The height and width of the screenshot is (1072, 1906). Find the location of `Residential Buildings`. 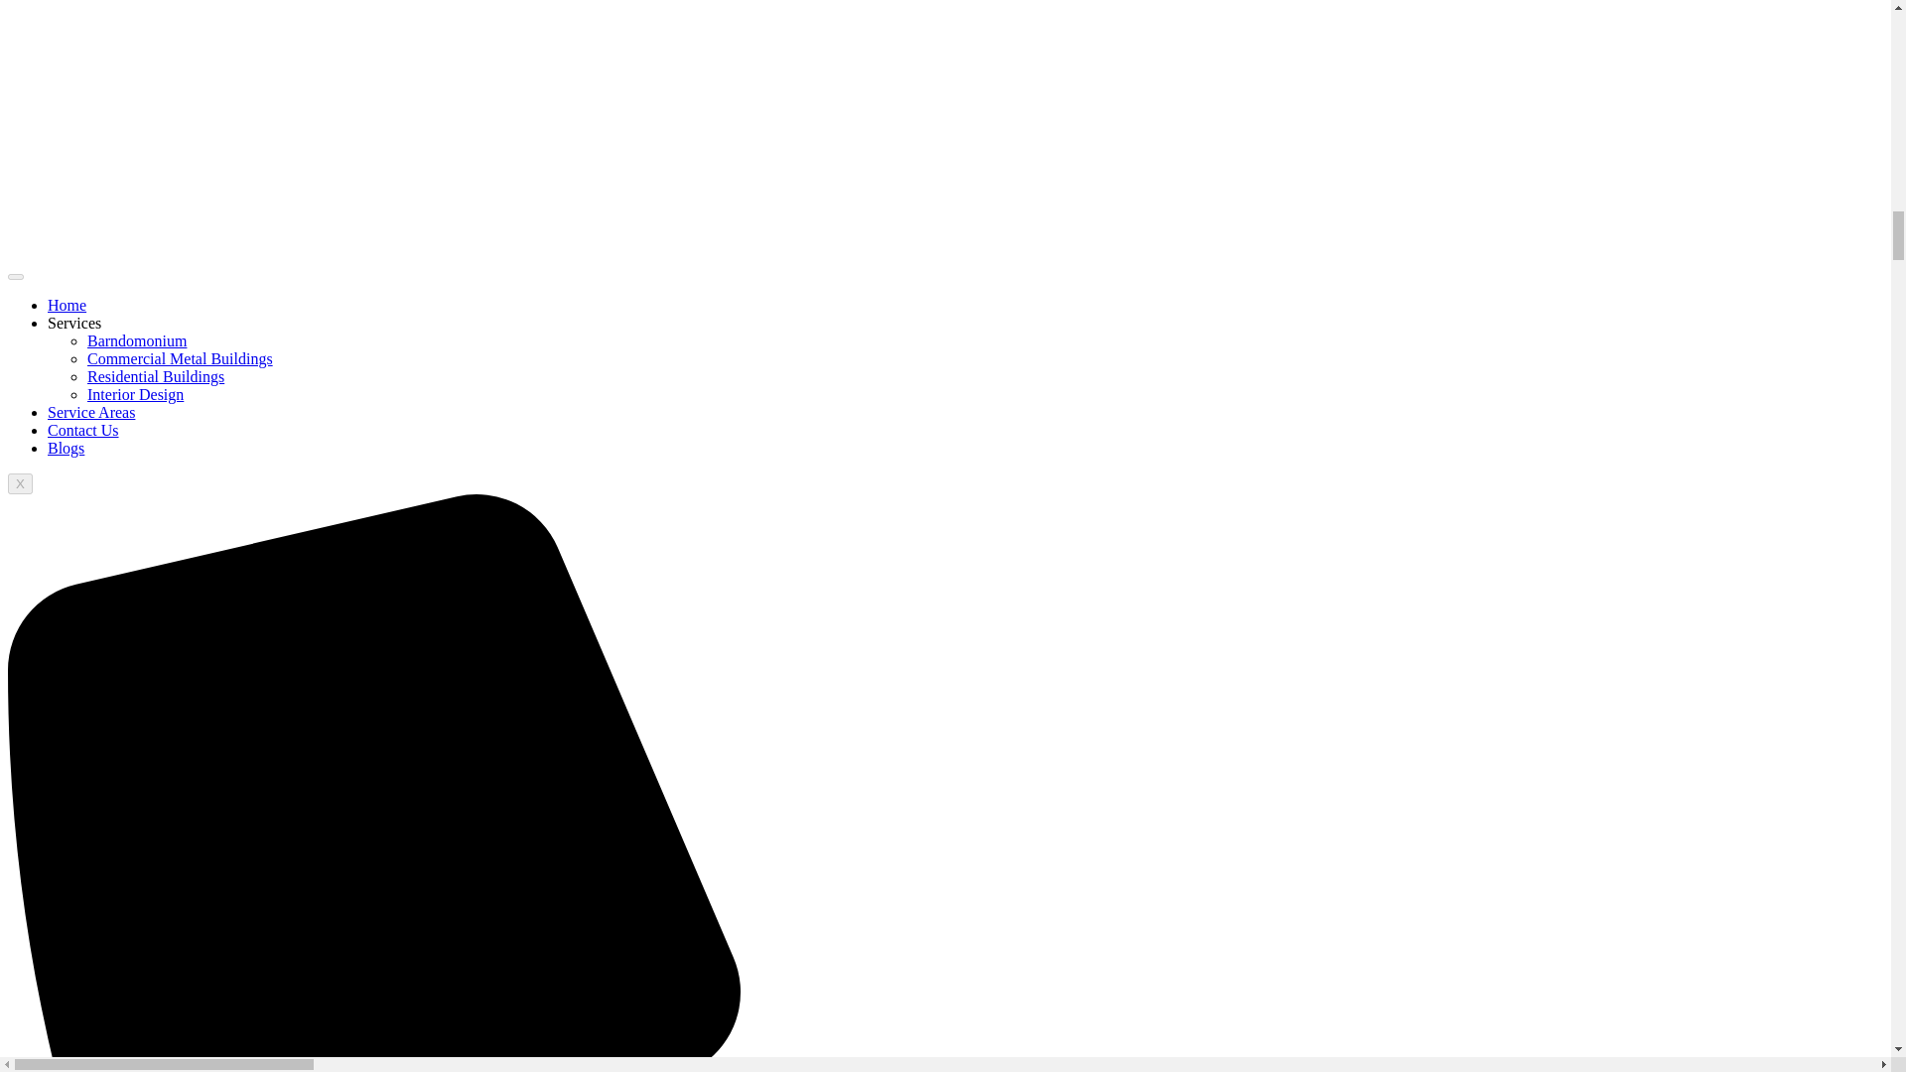

Residential Buildings is located at coordinates (156, 376).